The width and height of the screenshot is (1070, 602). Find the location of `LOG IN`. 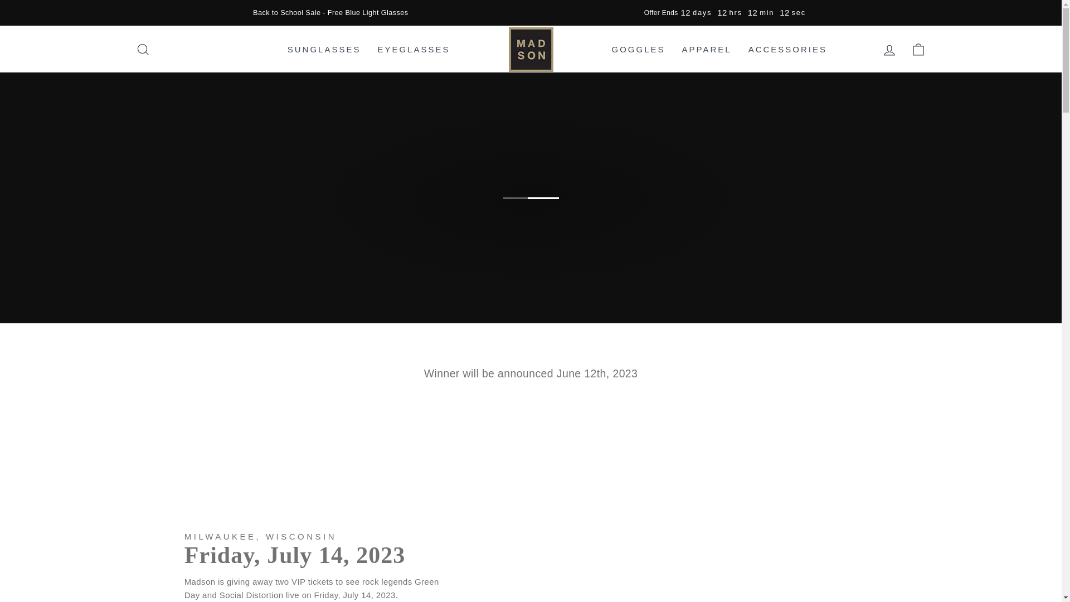

LOG IN is located at coordinates (889, 49).